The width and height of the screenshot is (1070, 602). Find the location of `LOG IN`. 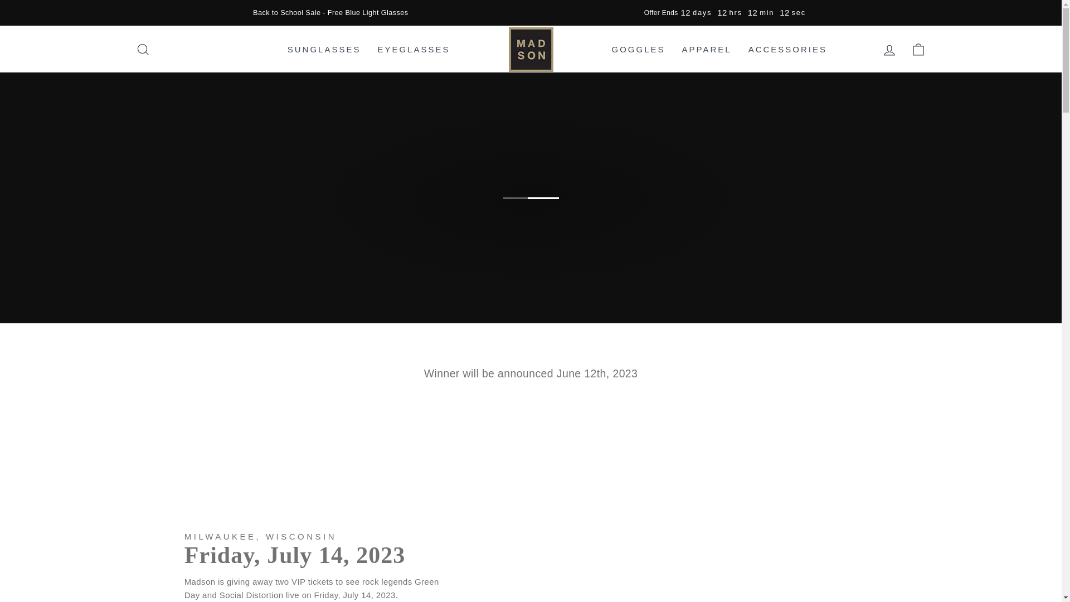

LOG IN is located at coordinates (889, 49).